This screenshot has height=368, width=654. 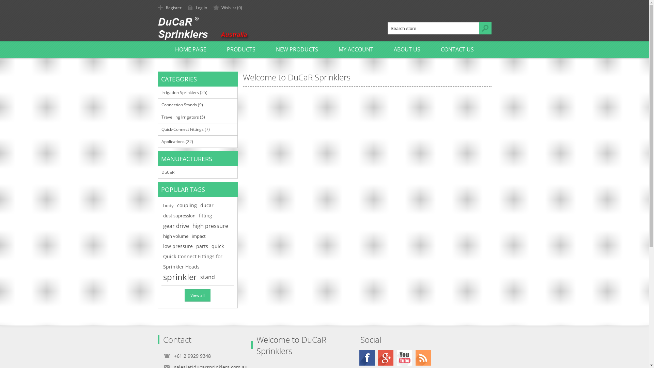 What do you see at coordinates (170, 7) in the screenshot?
I see `Register` at bounding box center [170, 7].